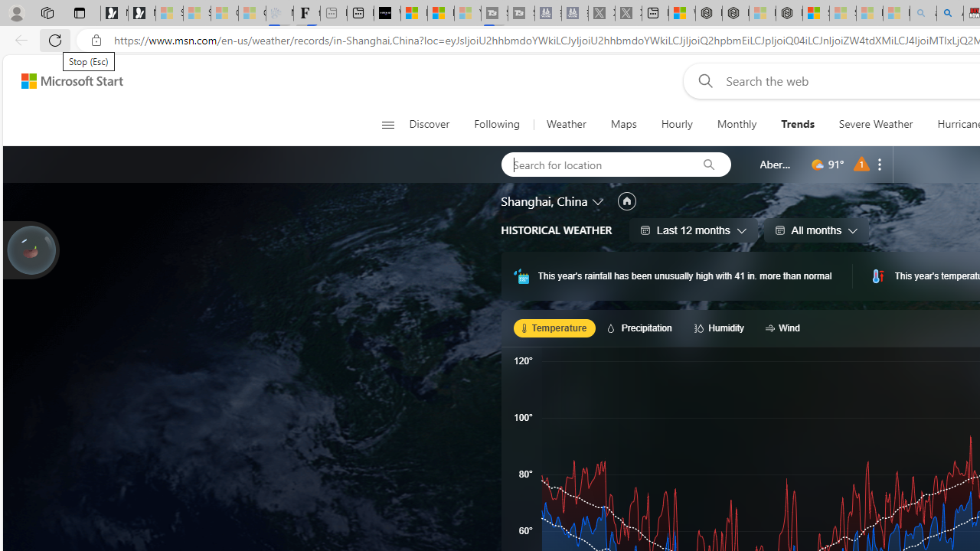  Describe the element at coordinates (721, 328) in the screenshot. I see `Humidity` at that location.